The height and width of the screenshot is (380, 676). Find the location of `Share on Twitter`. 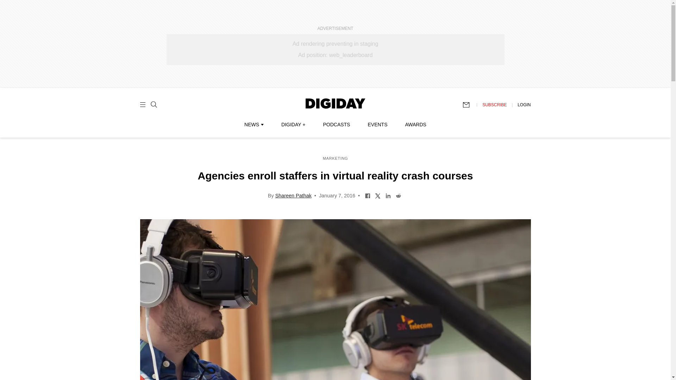

Share on Twitter is located at coordinates (378, 195).